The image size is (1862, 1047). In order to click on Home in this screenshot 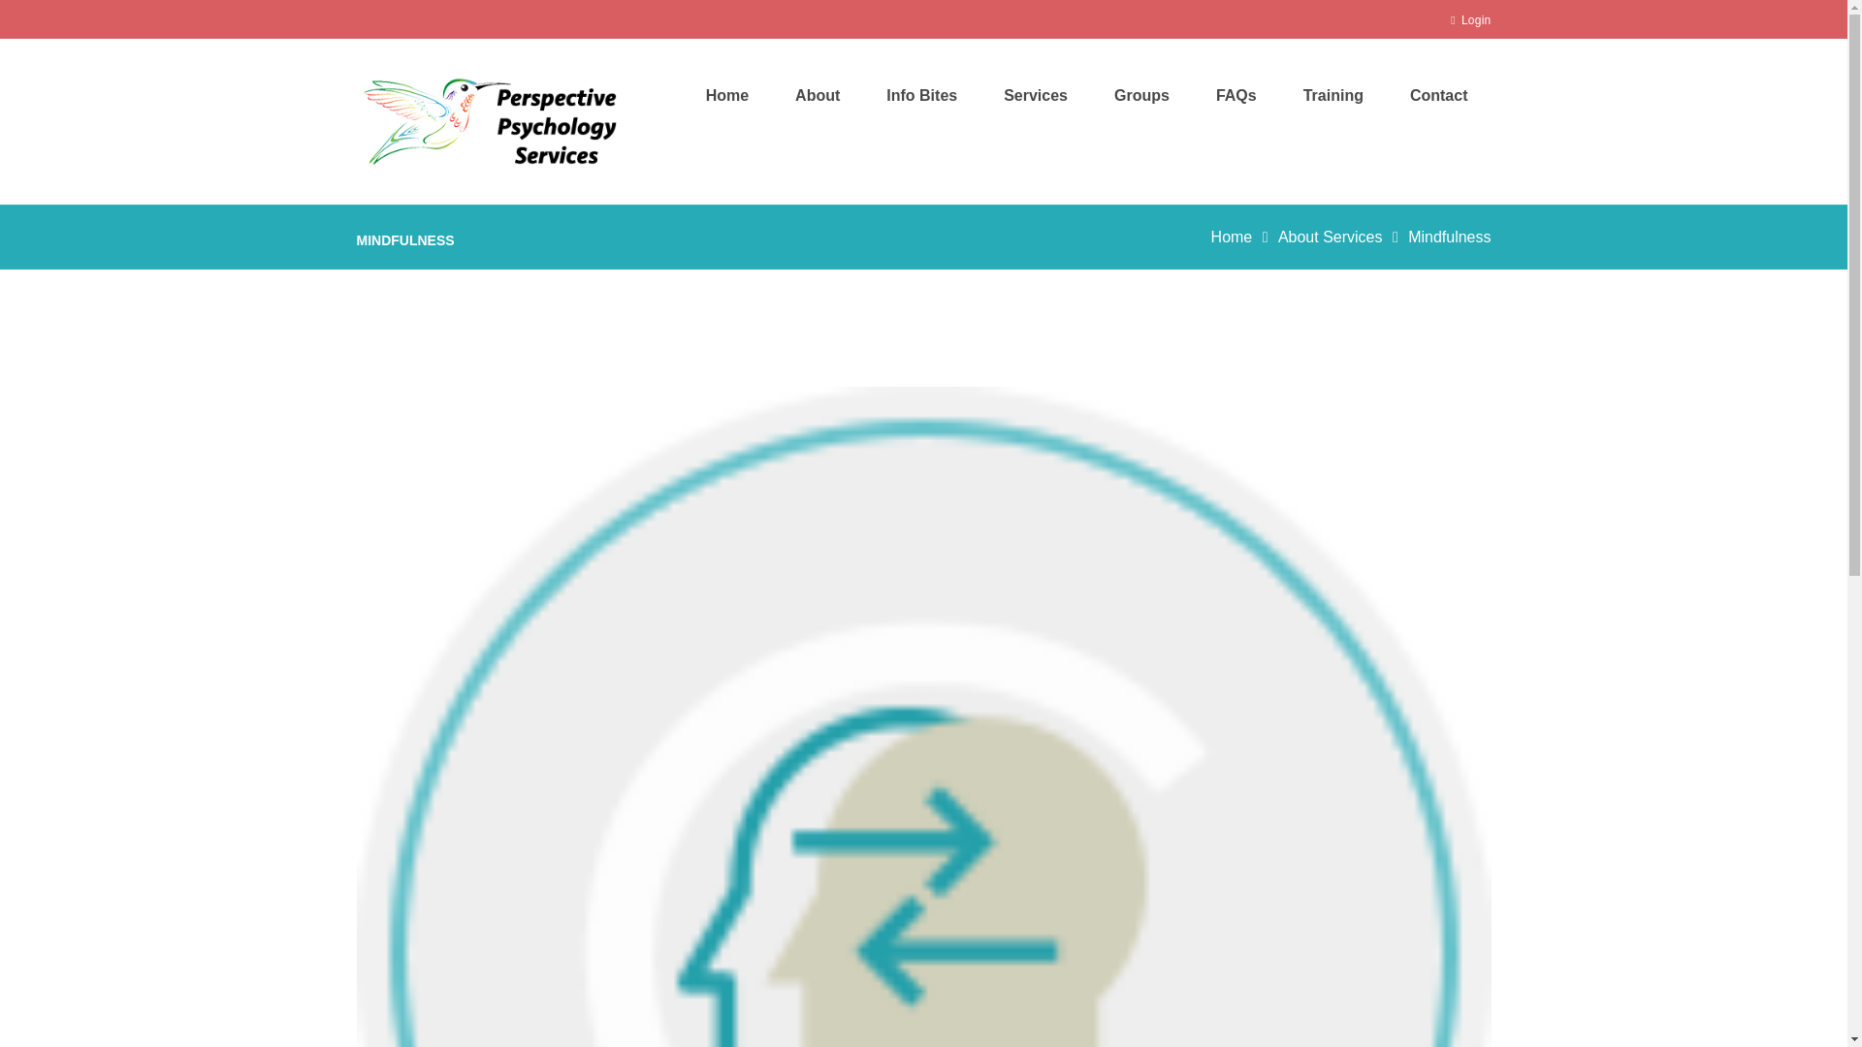, I will do `click(727, 95)`.